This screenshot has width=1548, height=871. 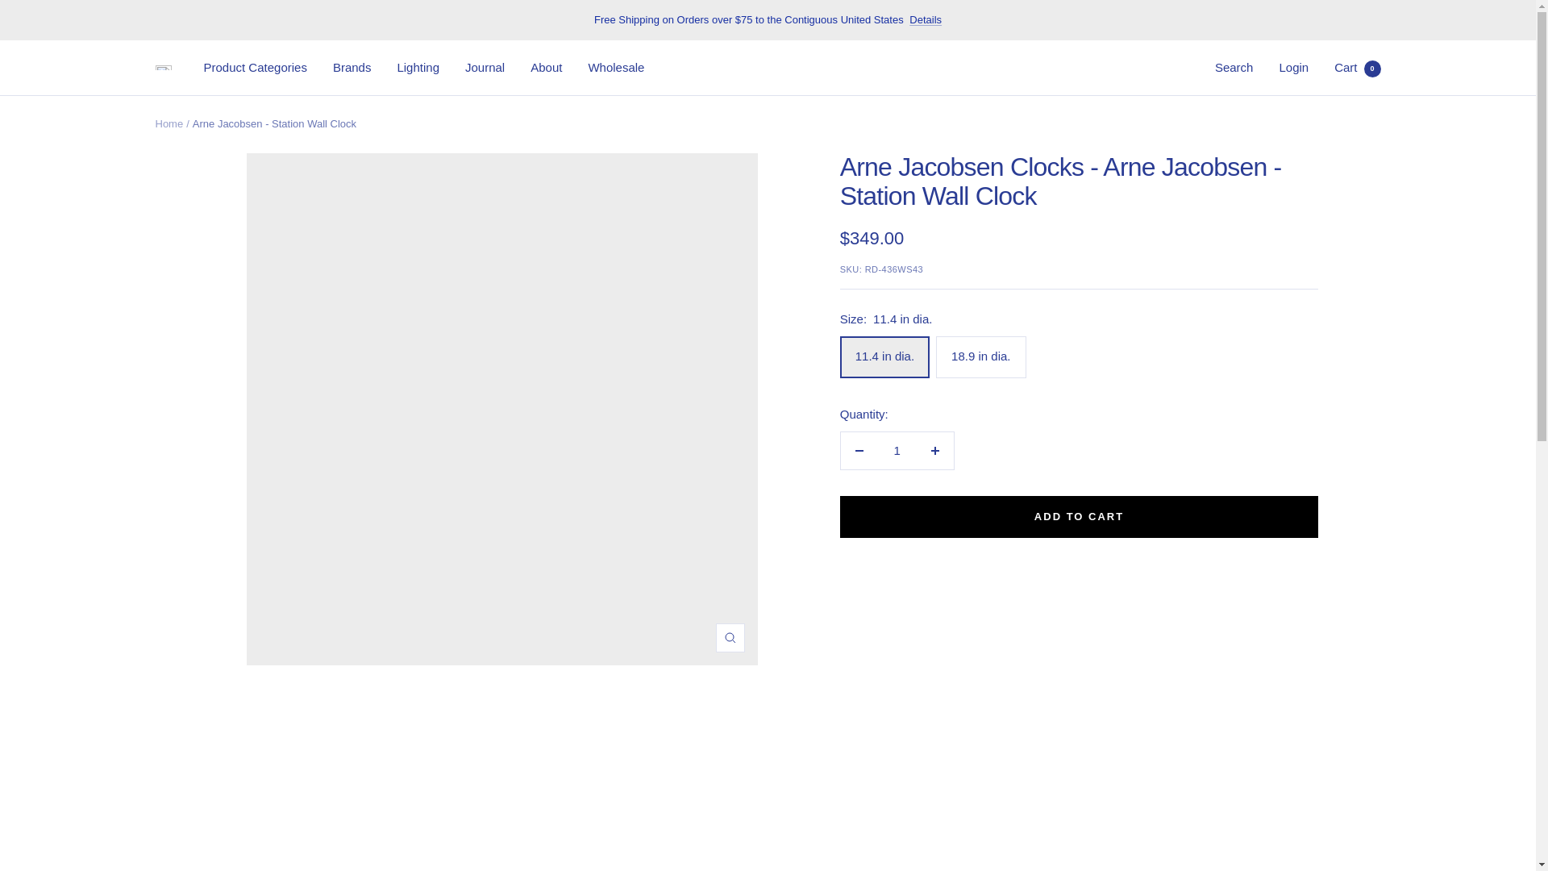 I want to click on 1, so click(x=418, y=68).